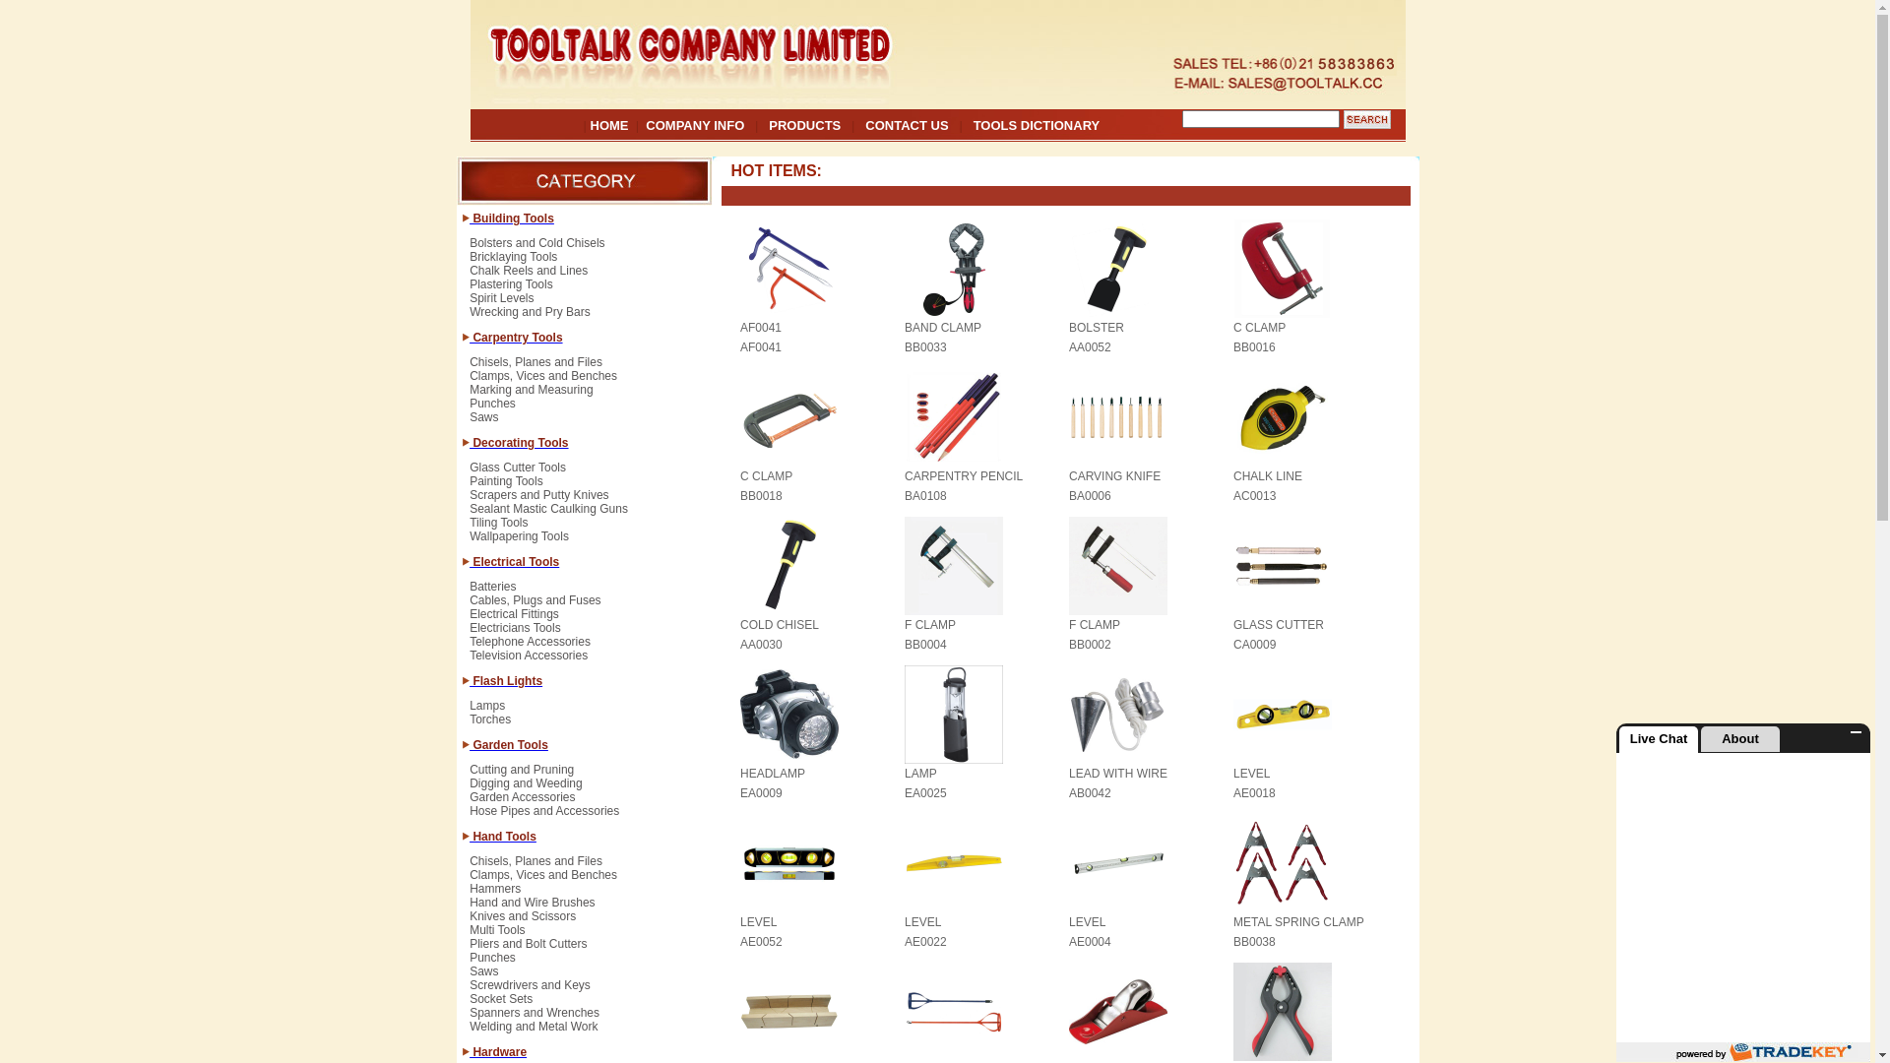  I want to click on Wrecking and Pry Bars, so click(530, 312).